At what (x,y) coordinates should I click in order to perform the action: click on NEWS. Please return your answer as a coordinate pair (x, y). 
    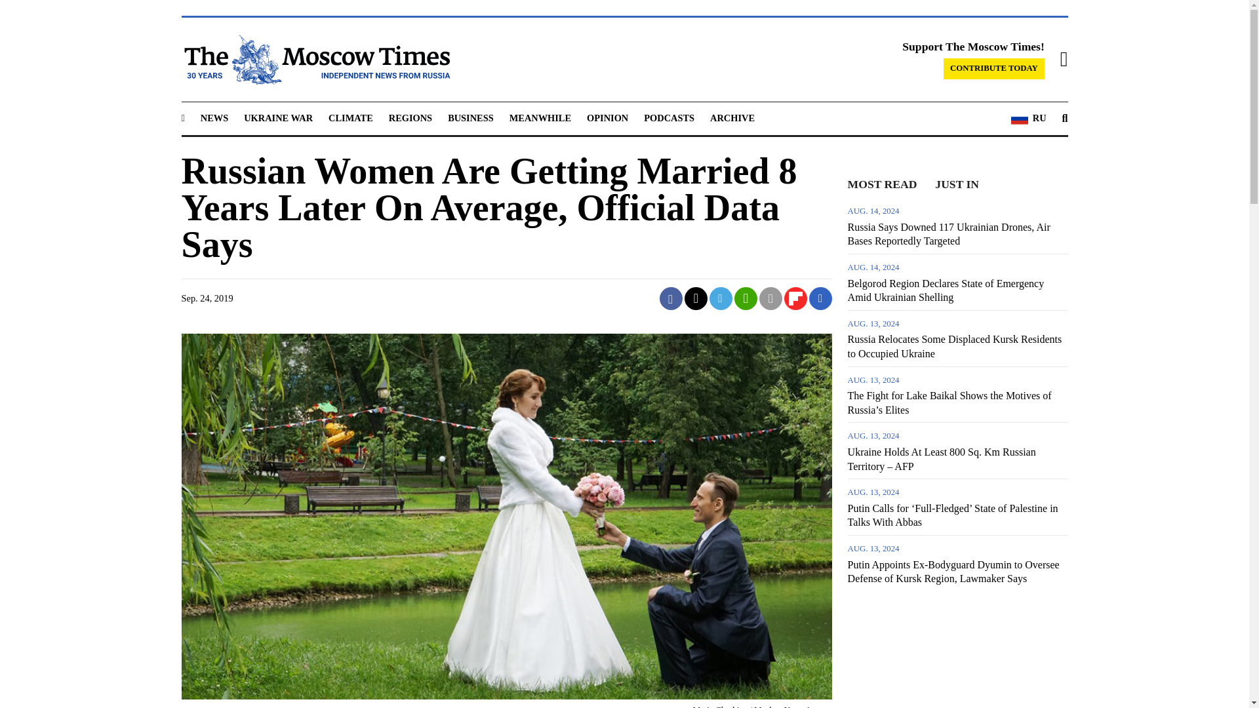
    Looking at the image, I should click on (214, 117).